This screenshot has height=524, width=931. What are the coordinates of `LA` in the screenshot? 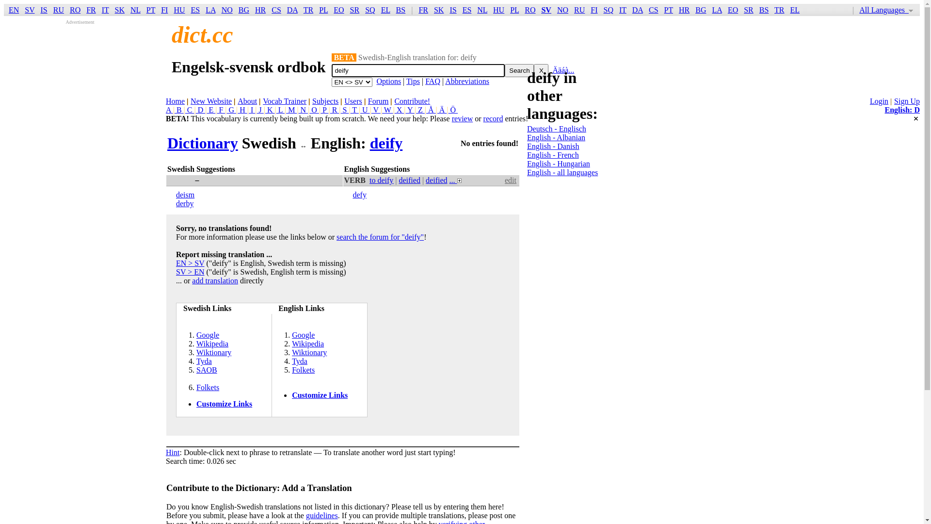 It's located at (210, 10).